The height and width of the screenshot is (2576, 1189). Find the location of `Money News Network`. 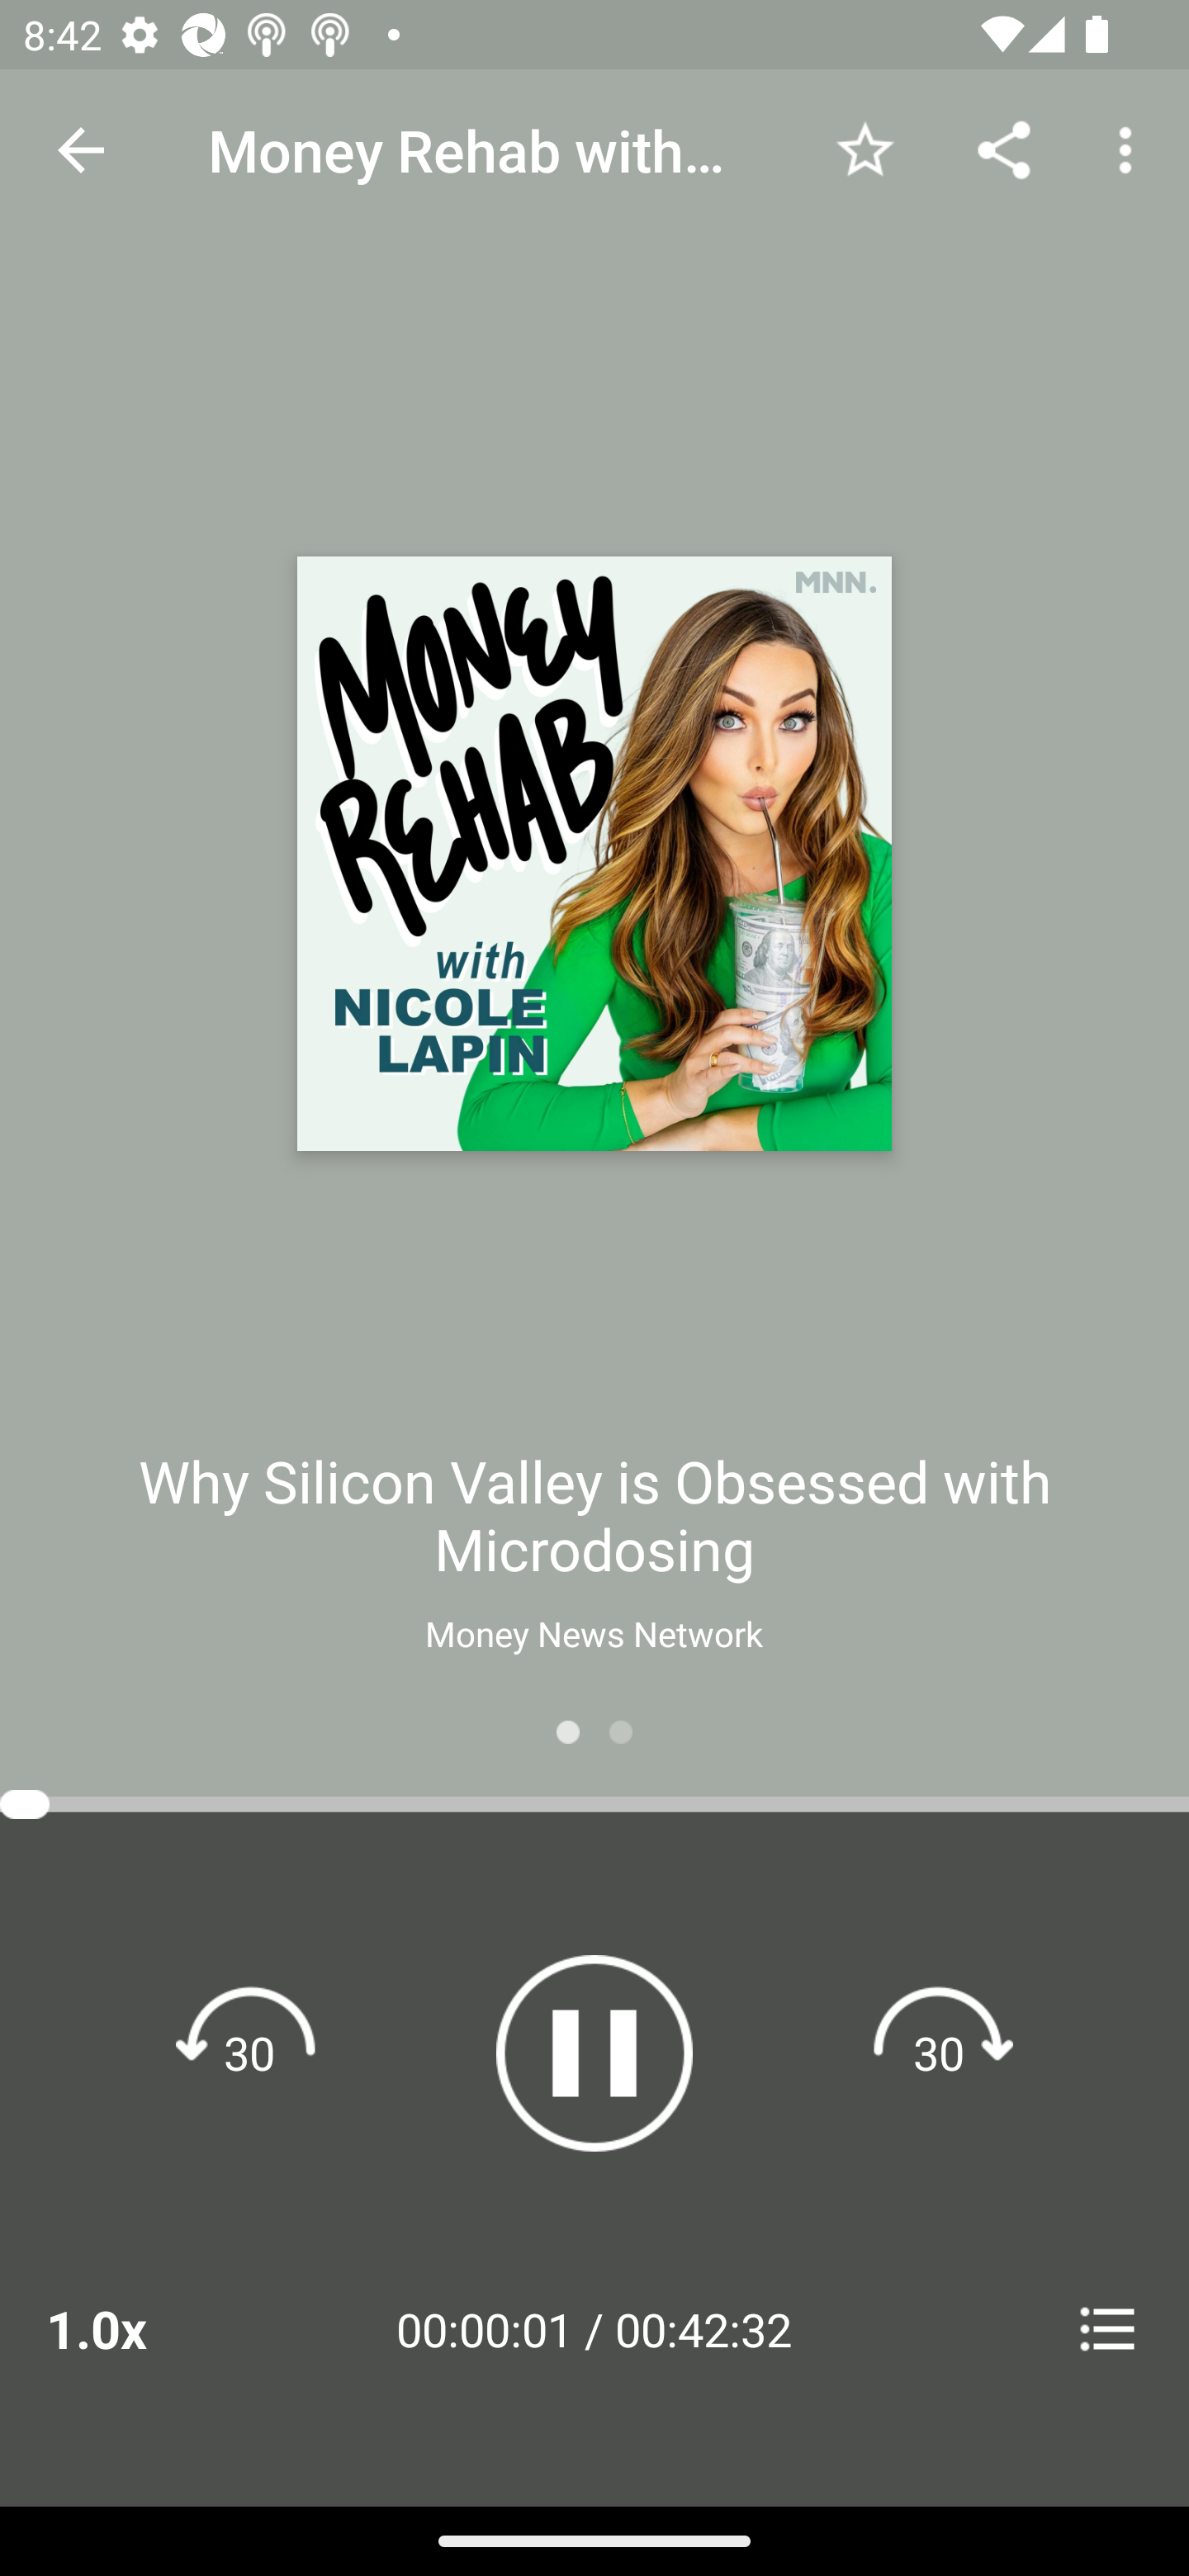

Money News Network is located at coordinates (594, 1633).